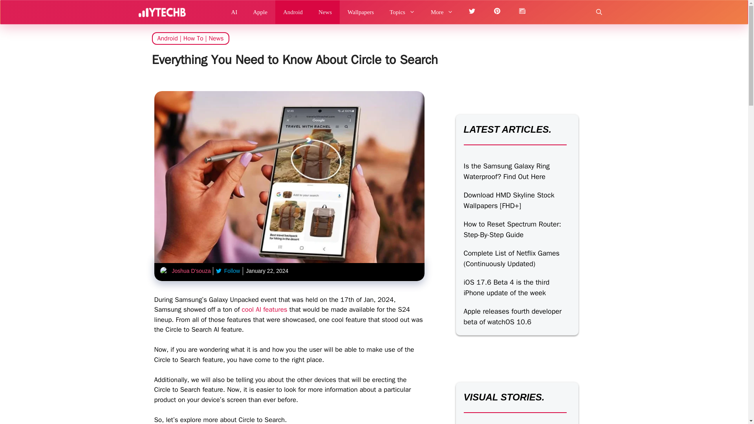 The image size is (754, 424). What do you see at coordinates (361, 12) in the screenshot?
I see `Wallpapers` at bounding box center [361, 12].